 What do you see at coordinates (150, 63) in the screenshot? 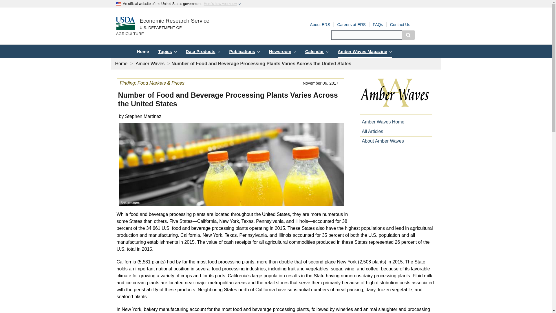
I see `Amber Waves` at bounding box center [150, 63].